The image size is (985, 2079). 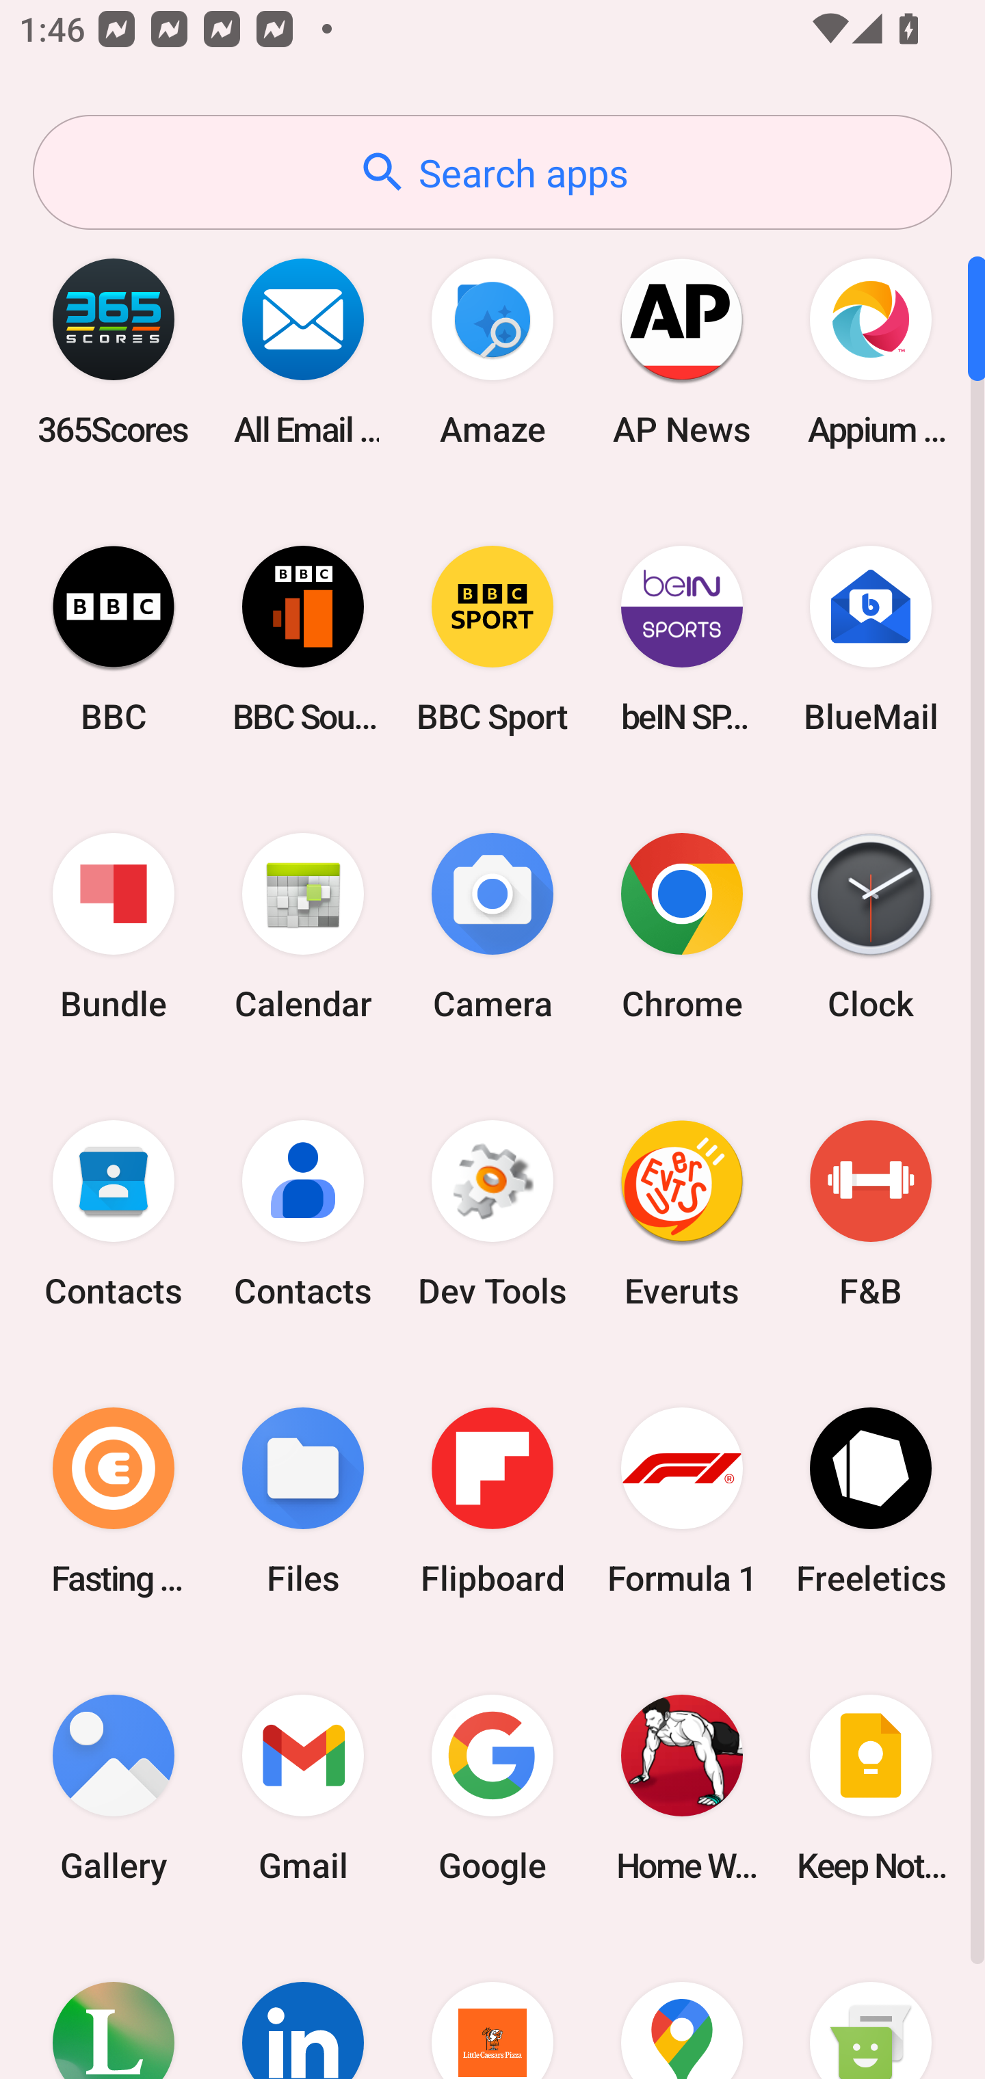 I want to click on Chrome, so click(x=681, y=927).